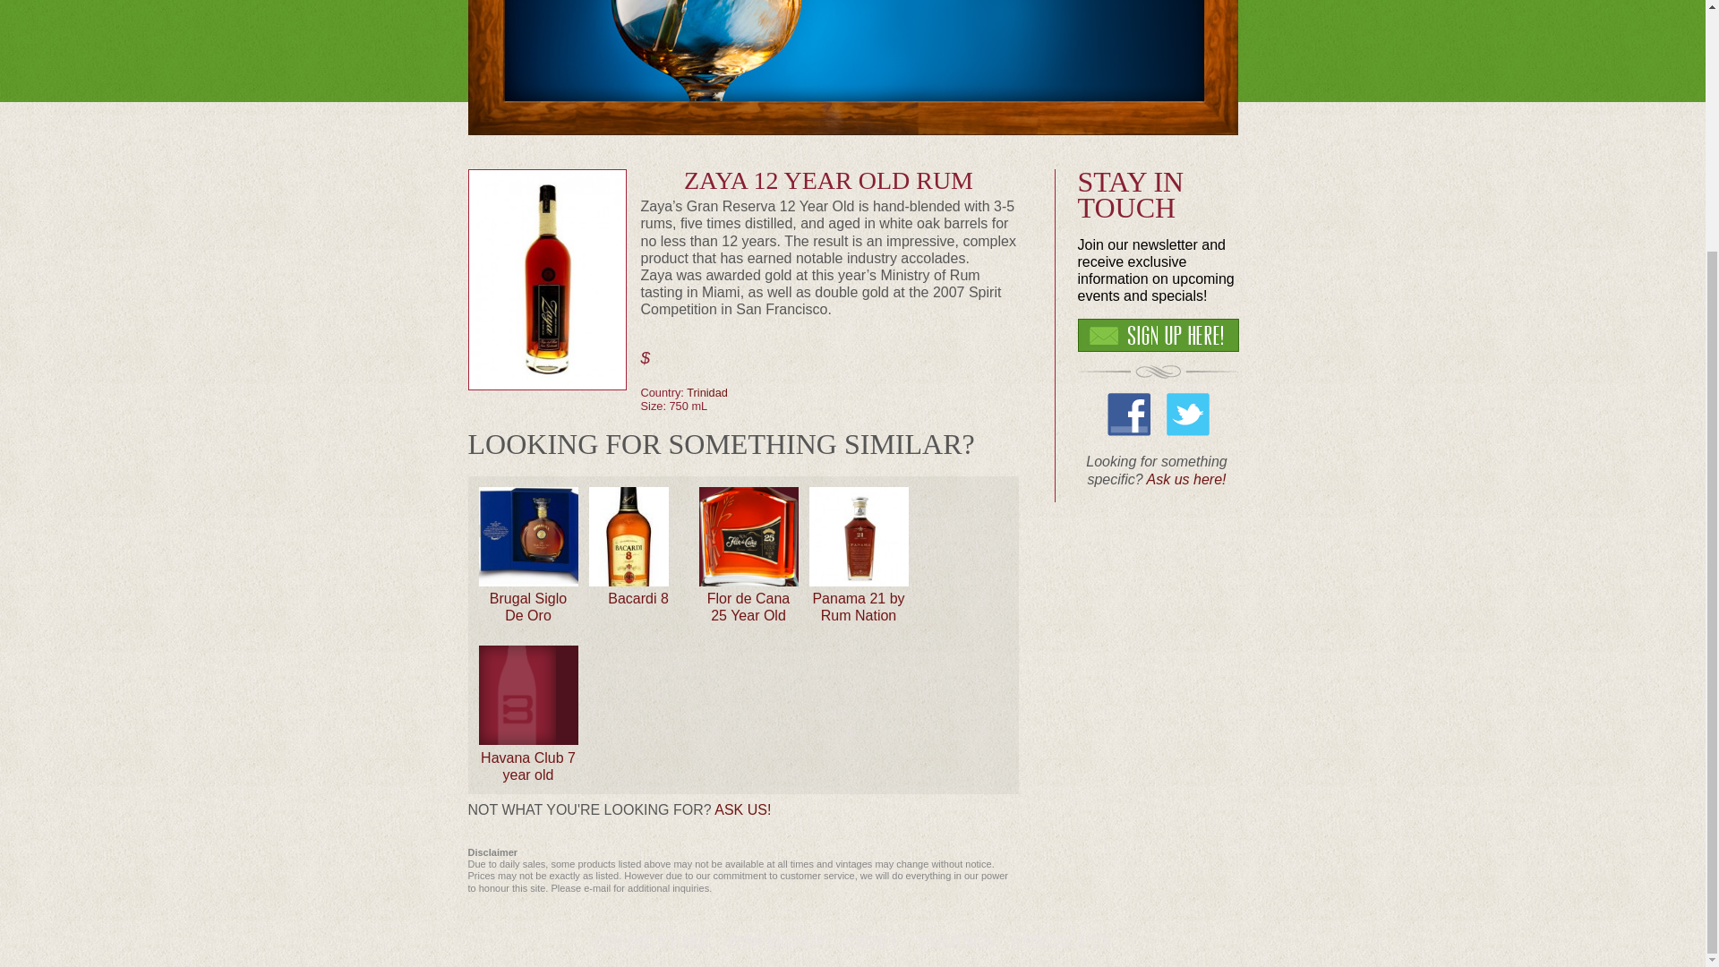 The image size is (1719, 967). I want to click on ASK US!, so click(742, 809).